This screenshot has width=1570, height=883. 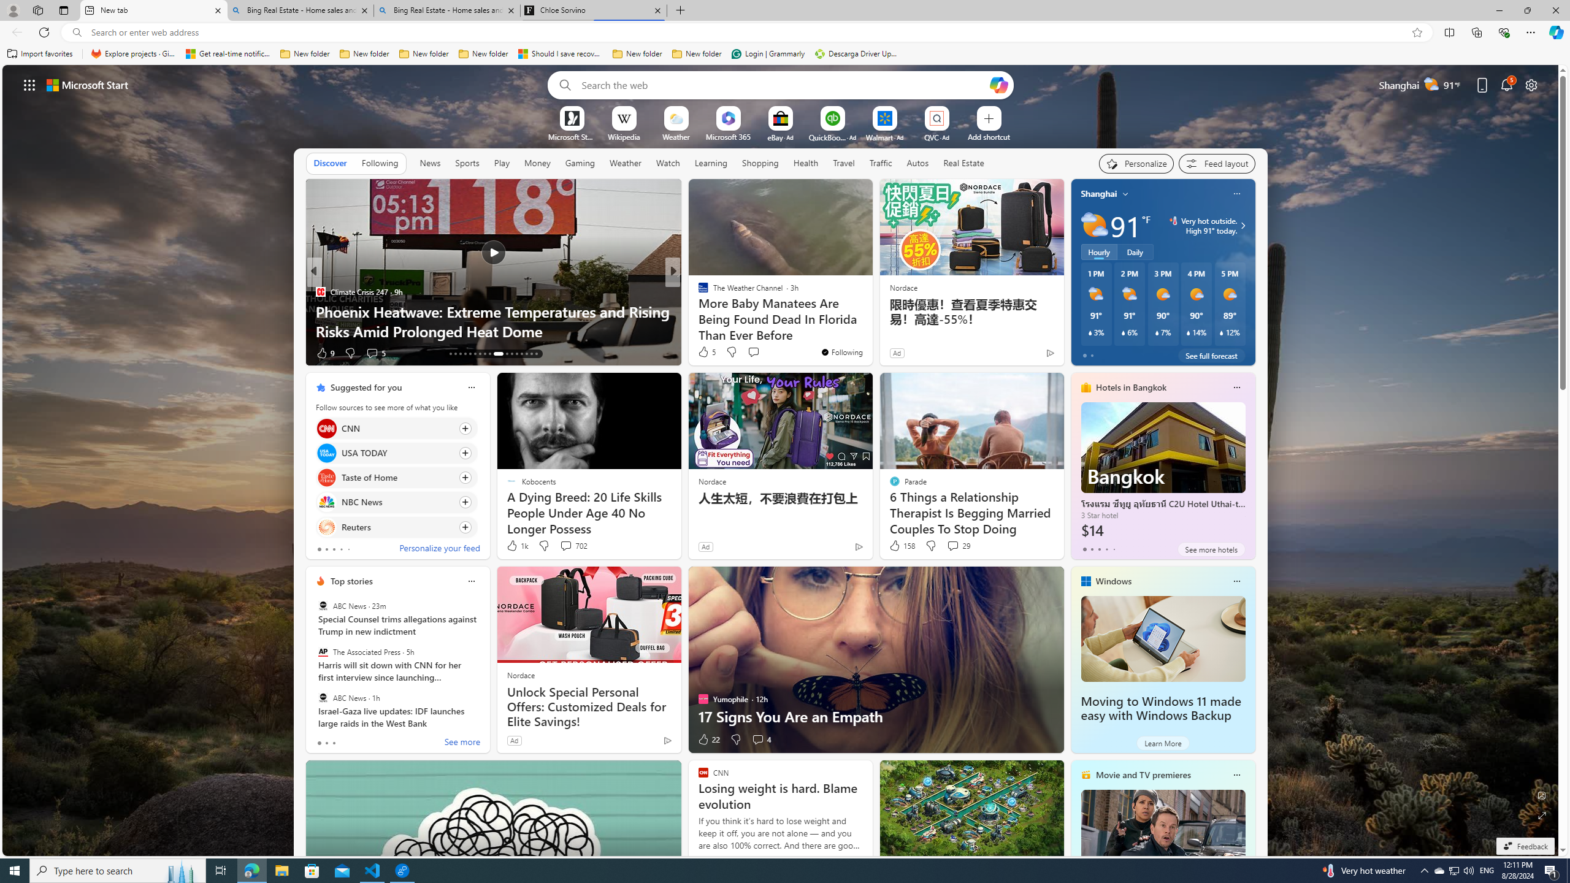 What do you see at coordinates (841, 352) in the screenshot?
I see `You're following The Weather Channel` at bounding box center [841, 352].